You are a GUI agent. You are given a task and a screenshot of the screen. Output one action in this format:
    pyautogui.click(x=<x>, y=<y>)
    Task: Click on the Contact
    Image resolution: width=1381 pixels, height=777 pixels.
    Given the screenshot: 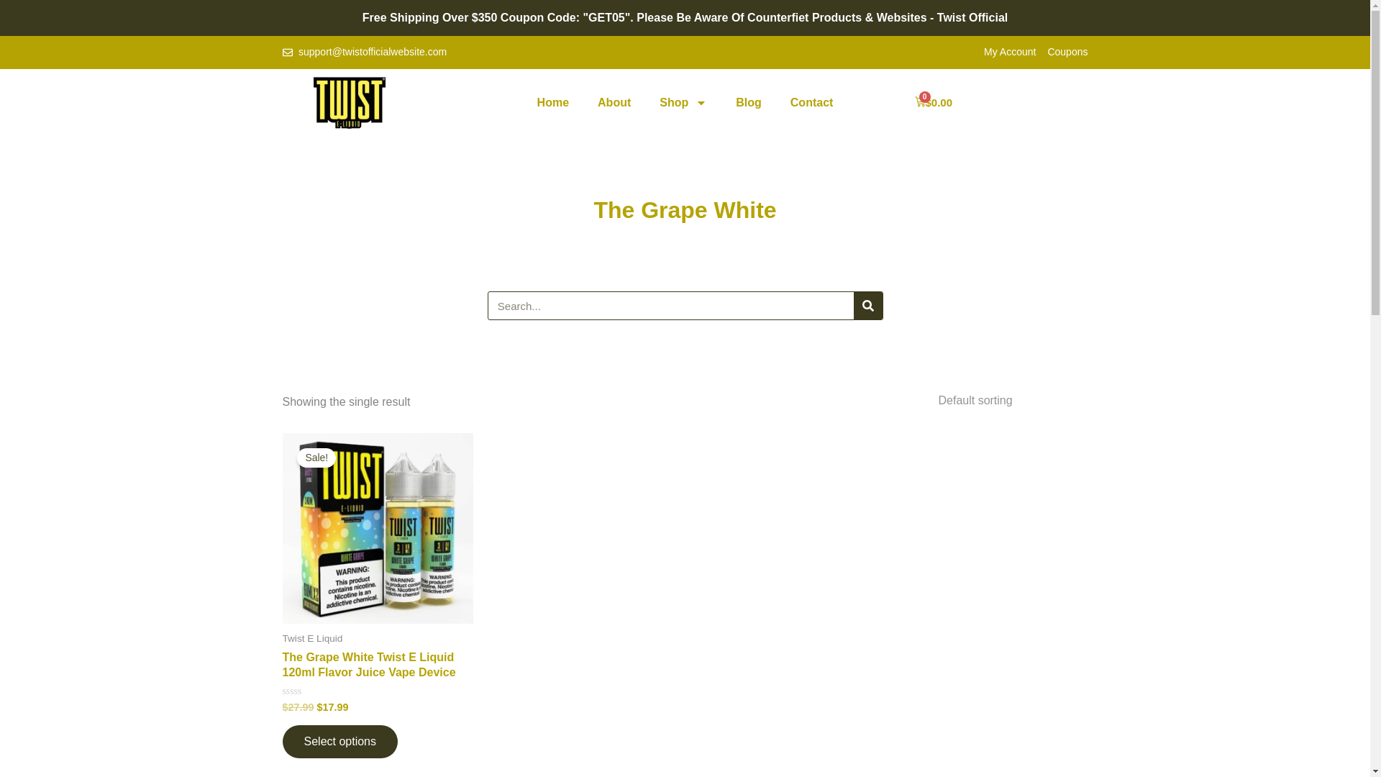 What is the action you would take?
    pyautogui.click(x=811, y=102)
    